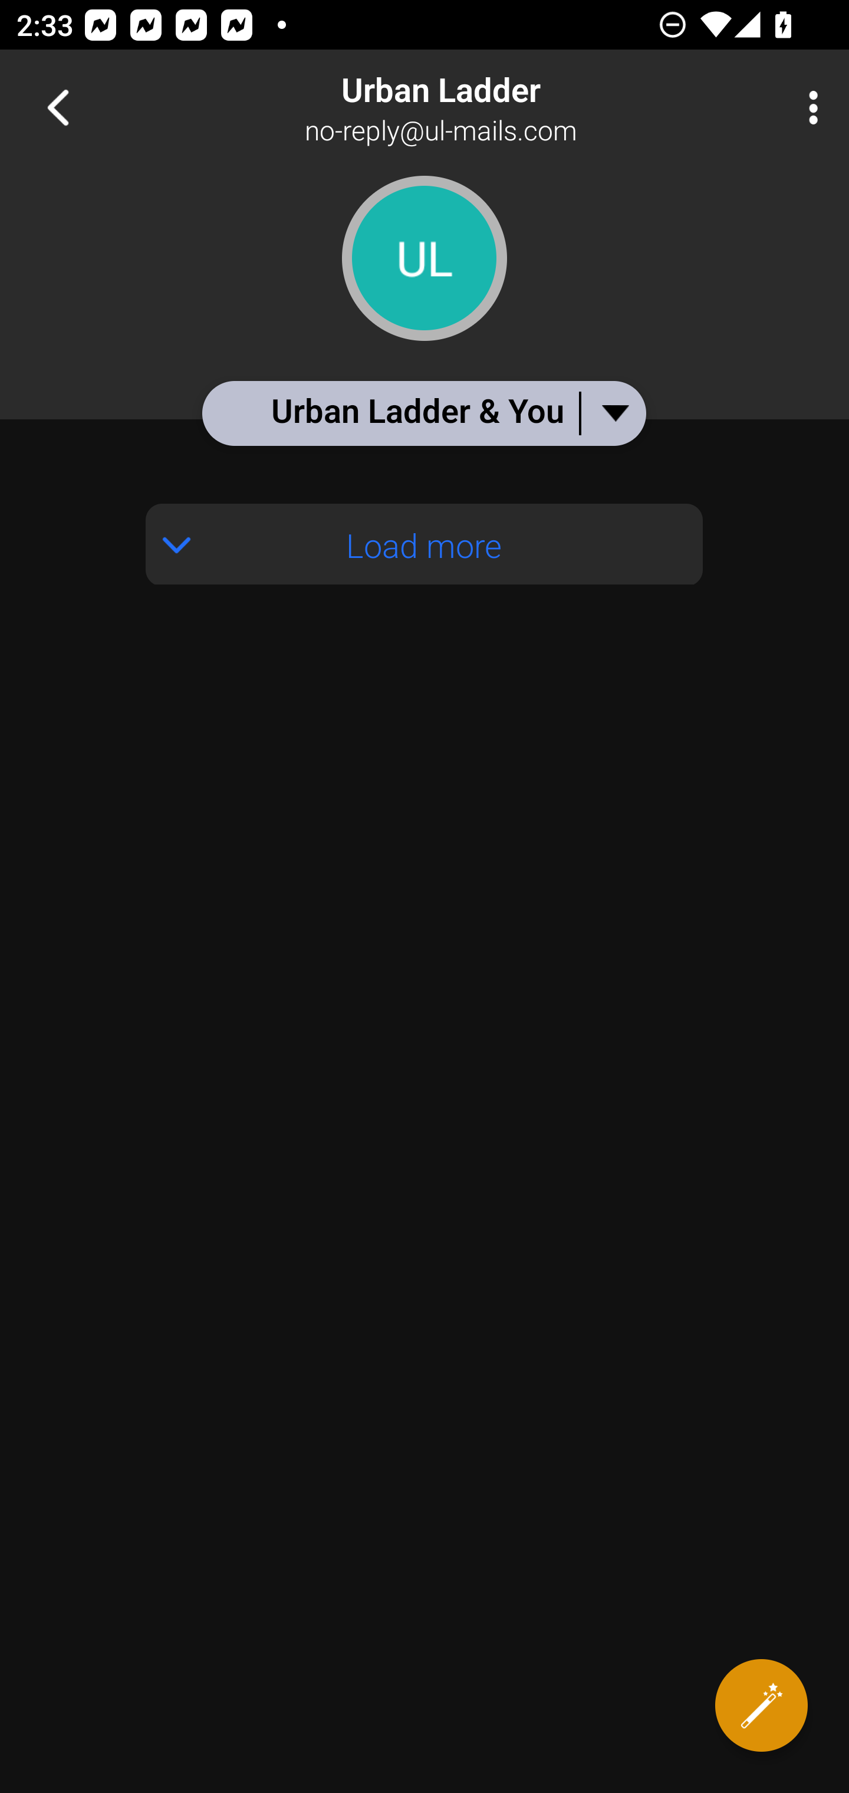 This screenshot has width=849, height=1793. What do you see at coordinates (424, 544) in the screenshot?
I see `Load more` at bounding box center [424, 544].